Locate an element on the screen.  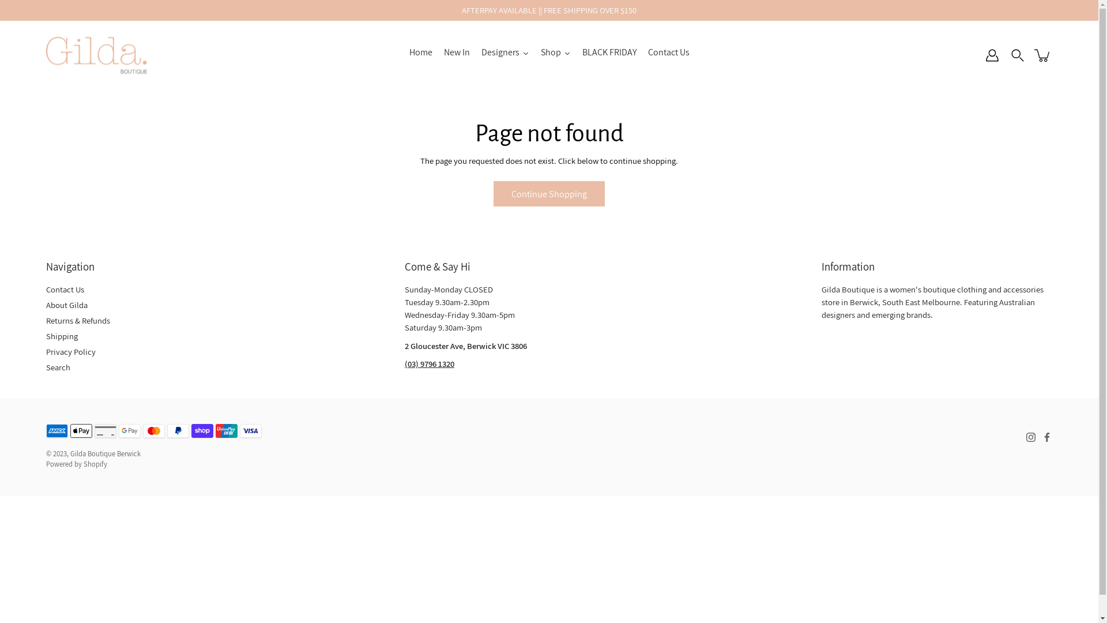
Powered by Shopify is located at coordinates (77, 464).